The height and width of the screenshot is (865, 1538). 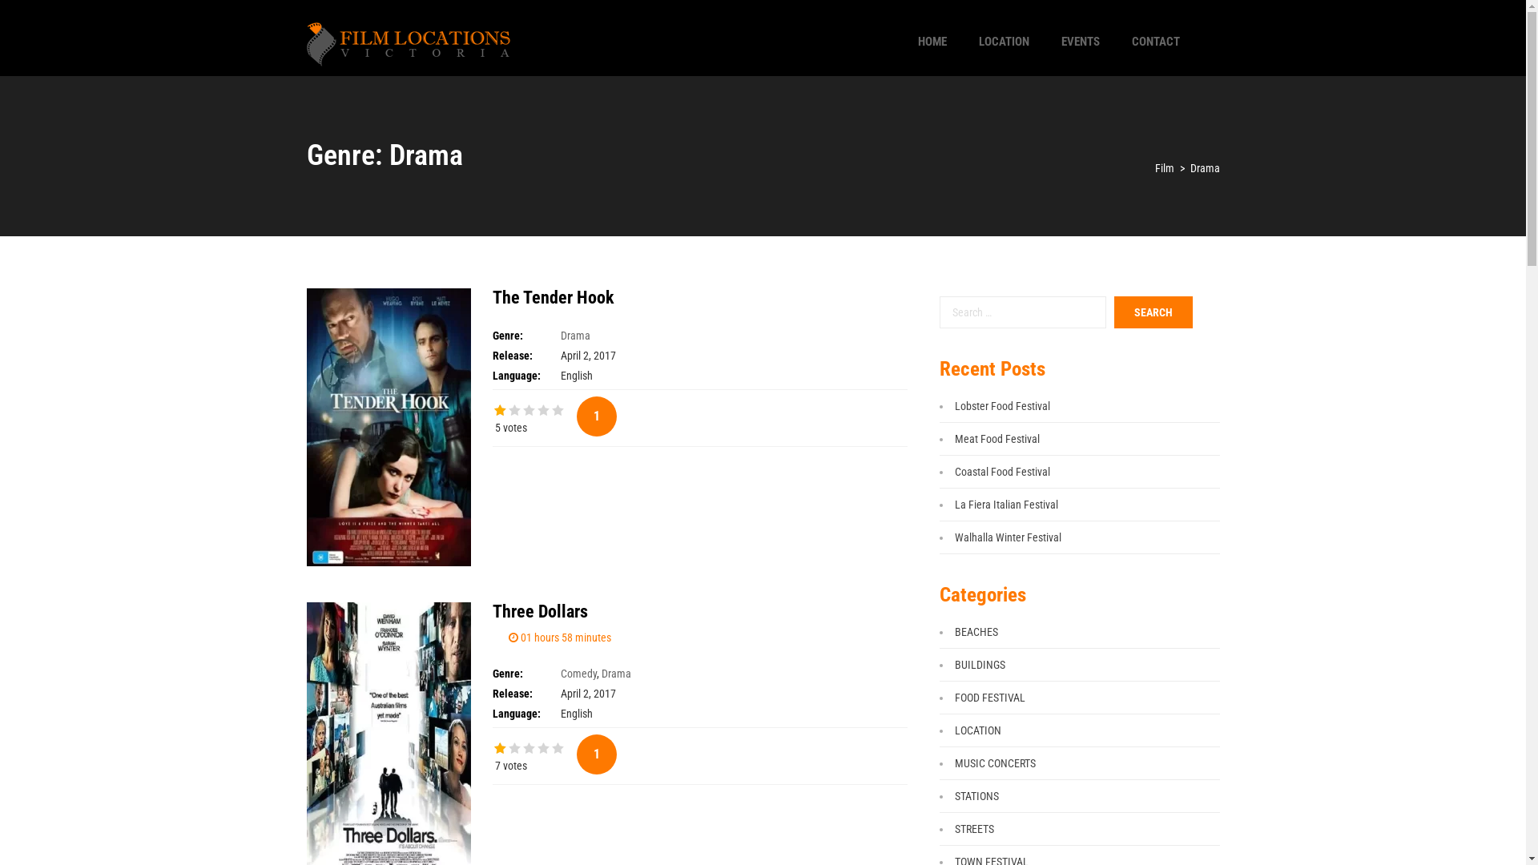 What do you see at coordinates (932, 42) in the screenshot?
I see `HOME` at bounding box center [932, 42].